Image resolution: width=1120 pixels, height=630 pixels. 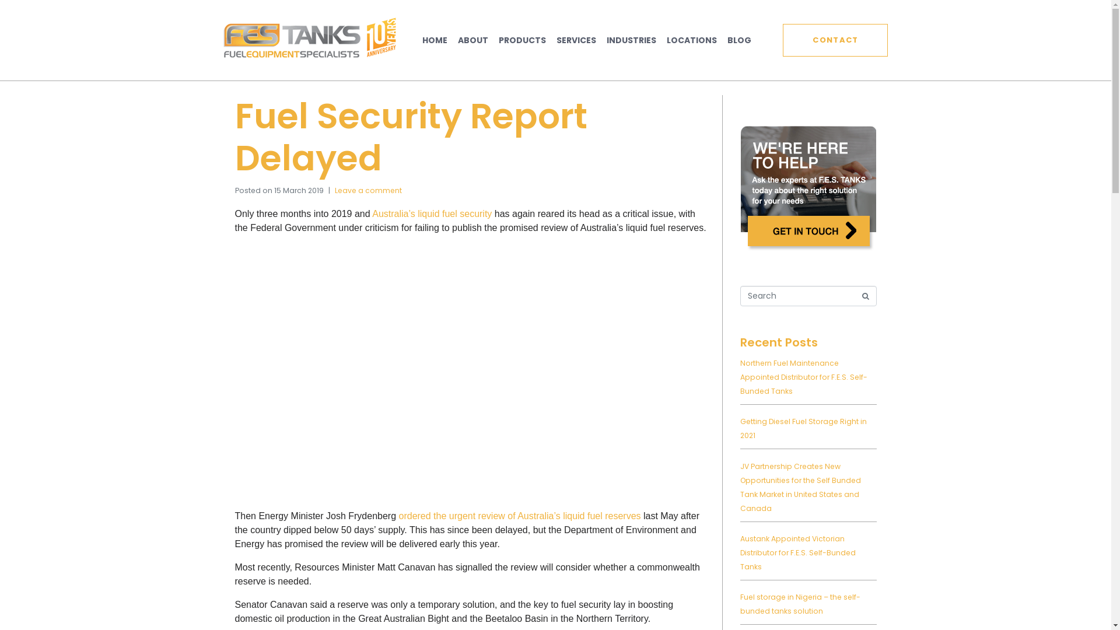 What do you see at coordinates (835, 40) in the screenshot?
I see `CONTACT` at bounding box center [835, 40].